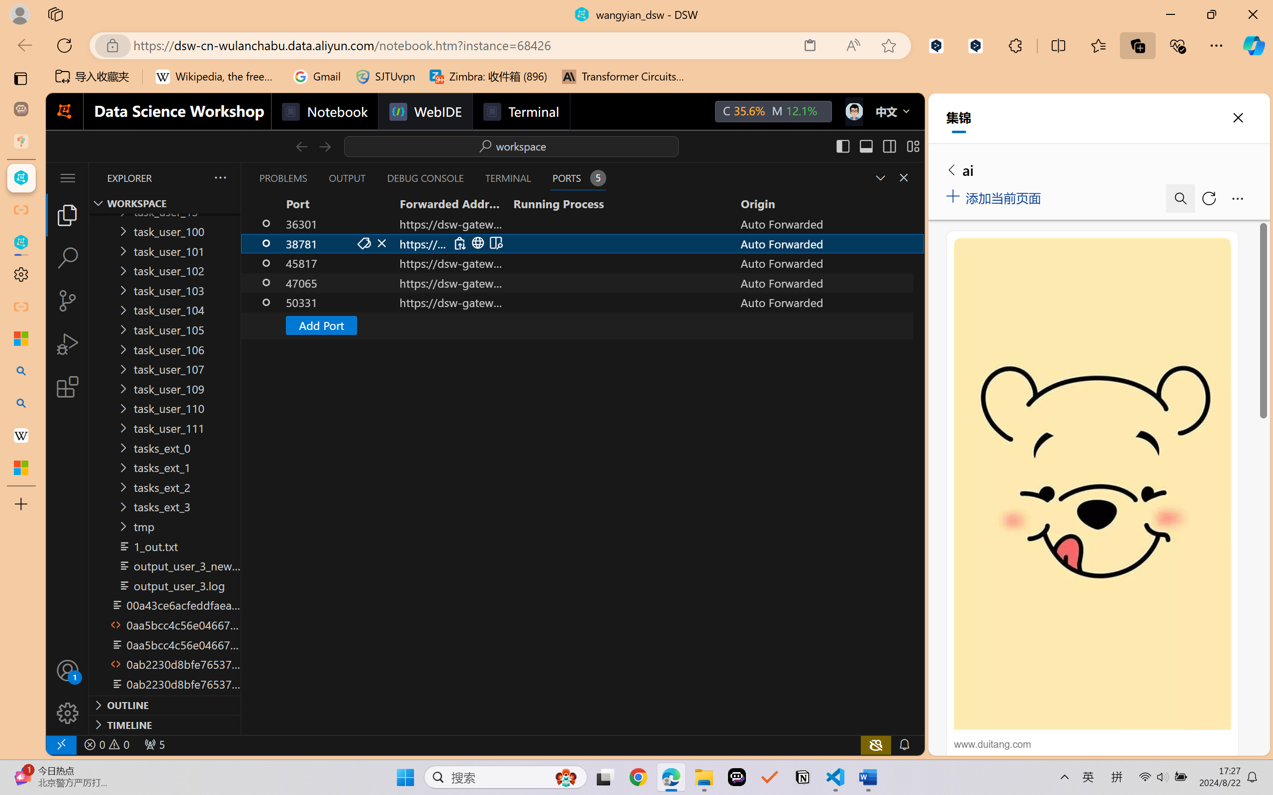 This screenshot has height=795, width=1273. I want to click on Stop Forwarding Port (Delete), so click(382, 243).